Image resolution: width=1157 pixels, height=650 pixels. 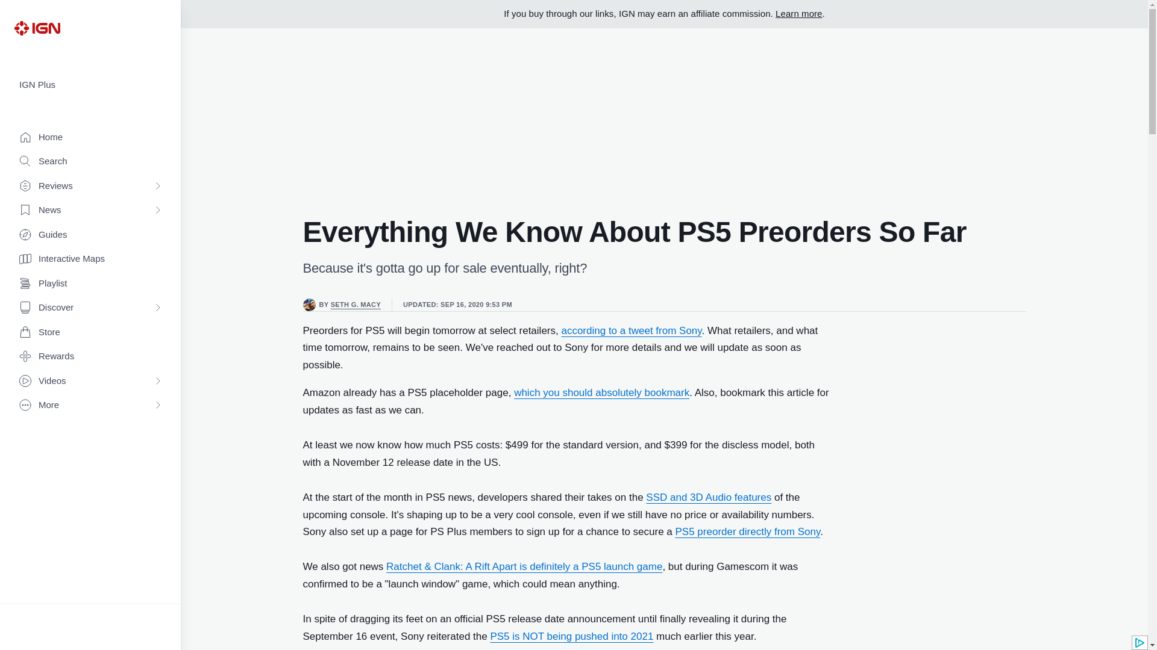 I want to click on Videos, so click(x=90, y=382).